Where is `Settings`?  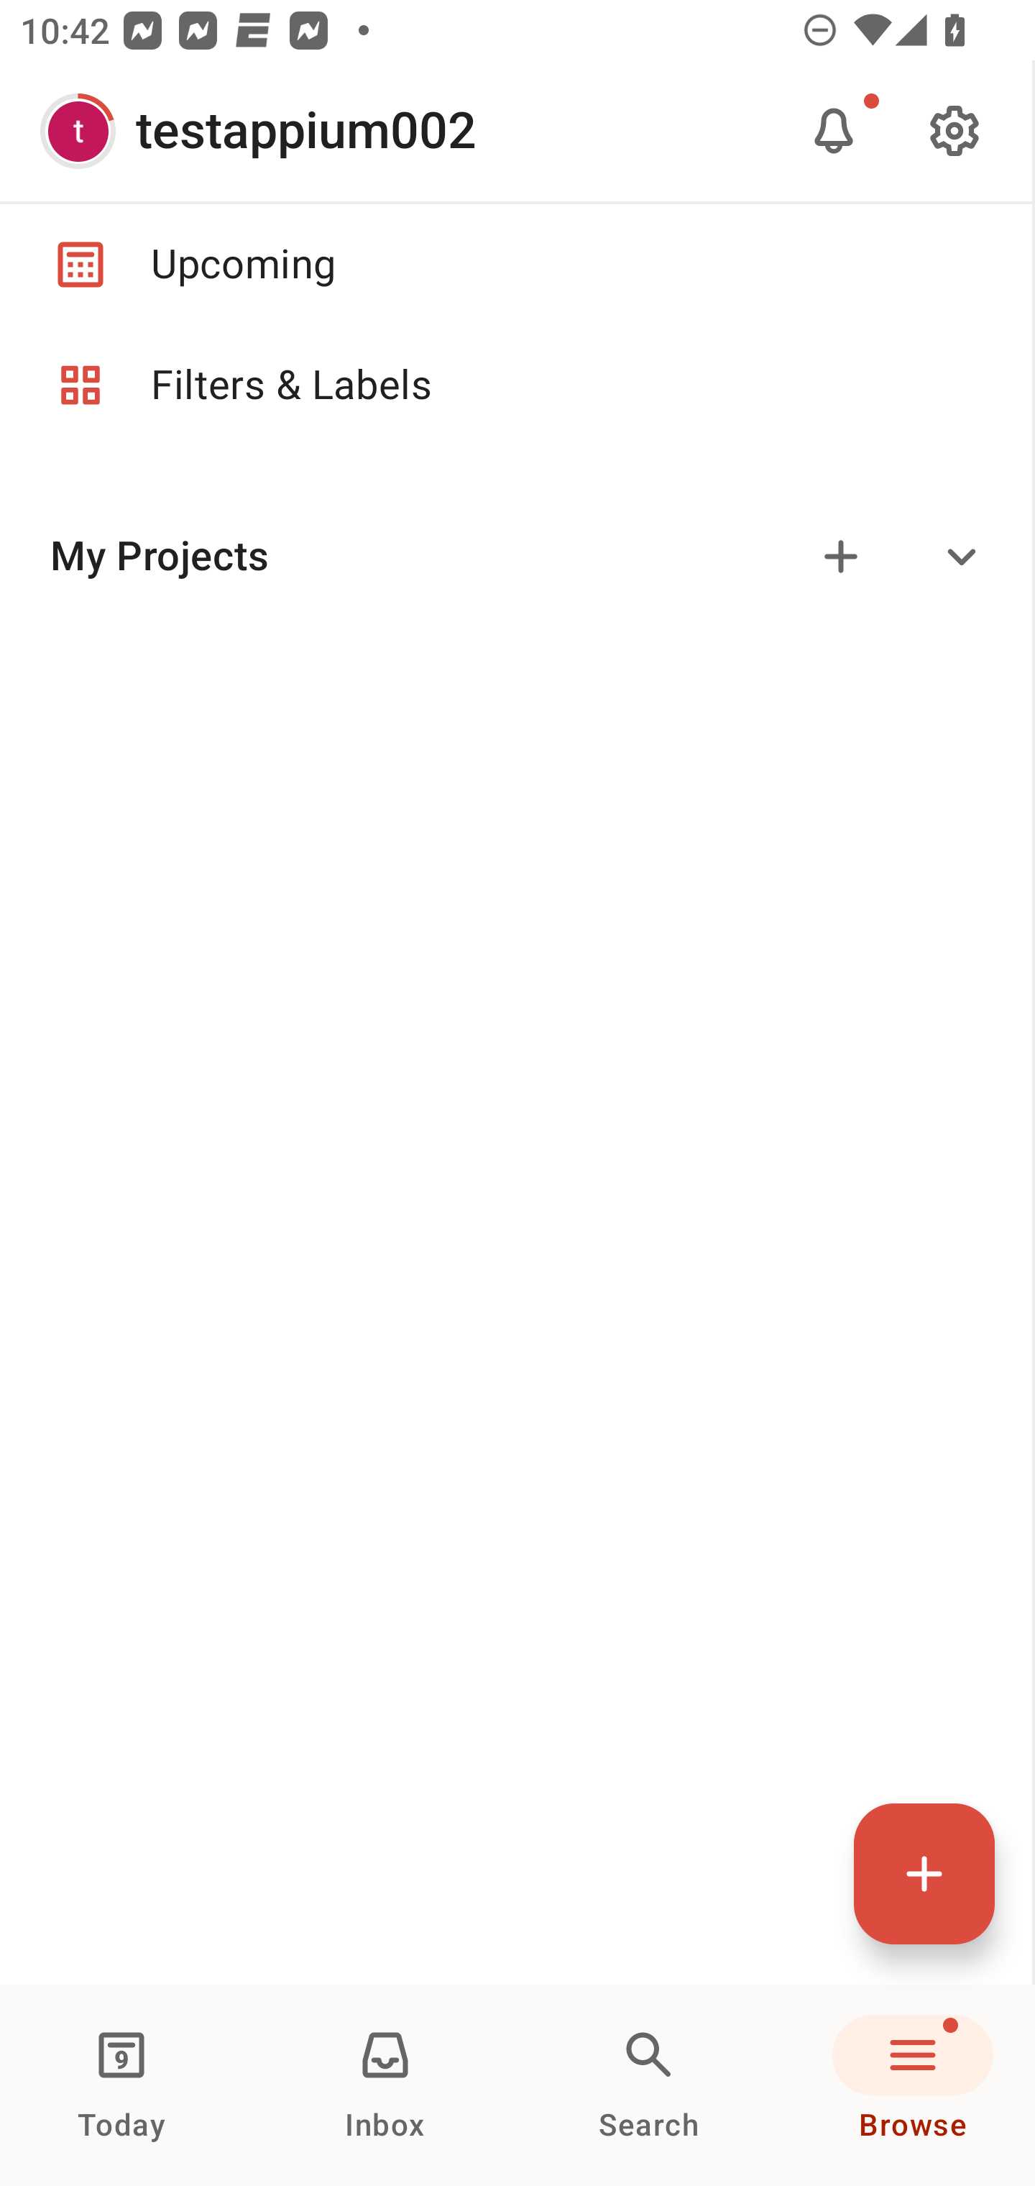
Settings is located at coordinates (954, 131).